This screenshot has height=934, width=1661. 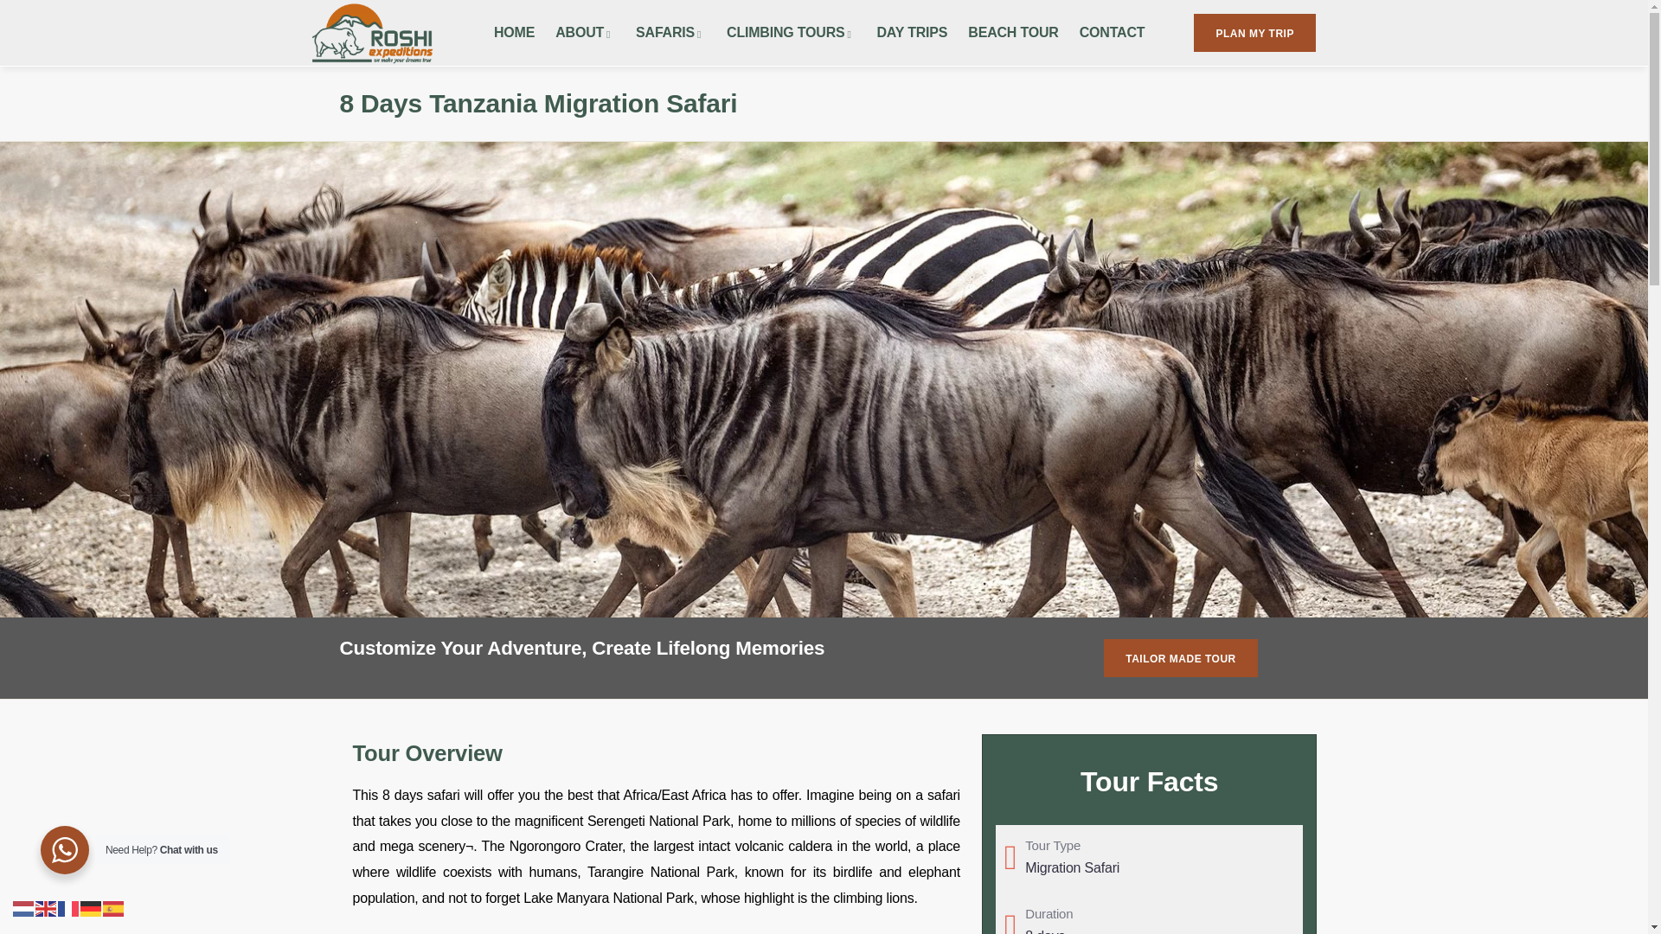 I want to click on Dutch, so click(x=24, y=908).